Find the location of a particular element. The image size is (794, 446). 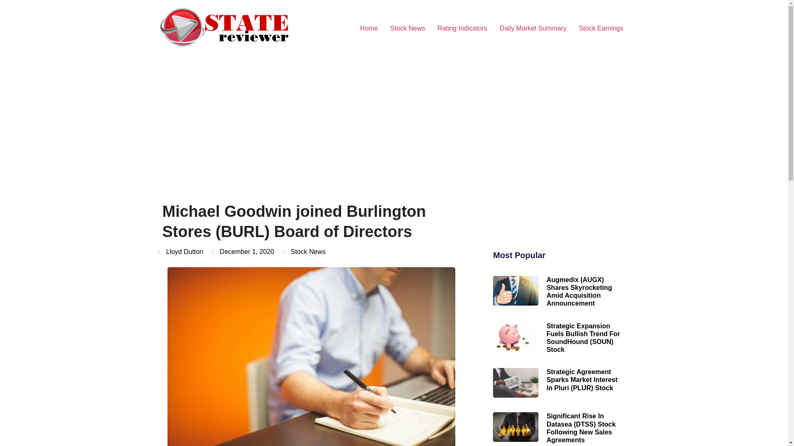

Stock Earnings is located at coordinates (601, 28).